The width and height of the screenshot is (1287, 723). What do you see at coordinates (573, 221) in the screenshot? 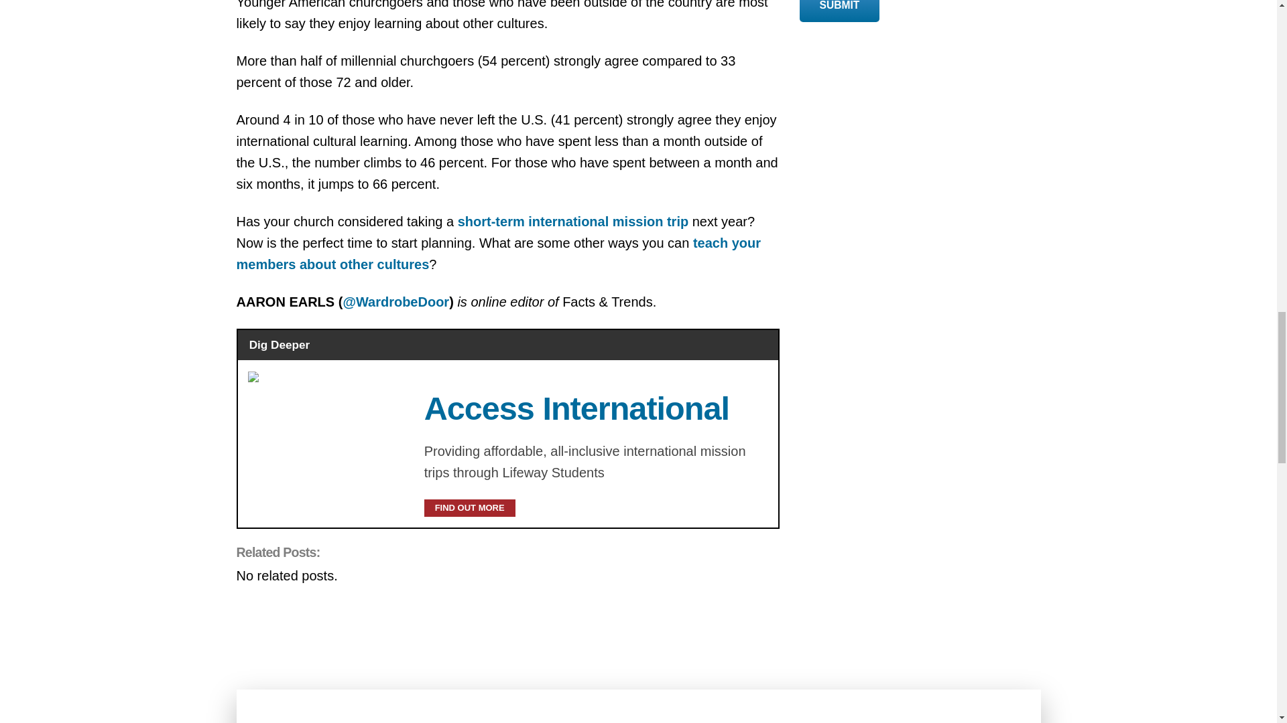
I see `short-term international mission trip` at bounding box center [573, 221].